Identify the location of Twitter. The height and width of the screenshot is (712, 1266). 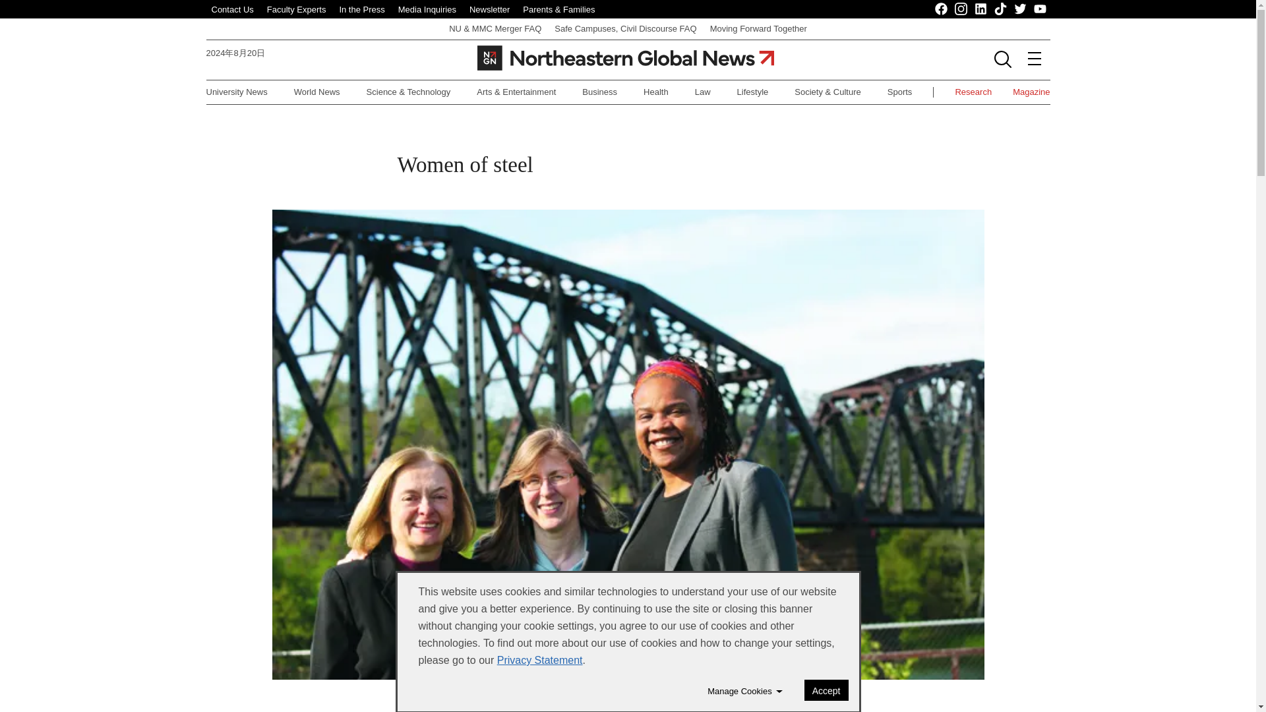
(1020, 9).